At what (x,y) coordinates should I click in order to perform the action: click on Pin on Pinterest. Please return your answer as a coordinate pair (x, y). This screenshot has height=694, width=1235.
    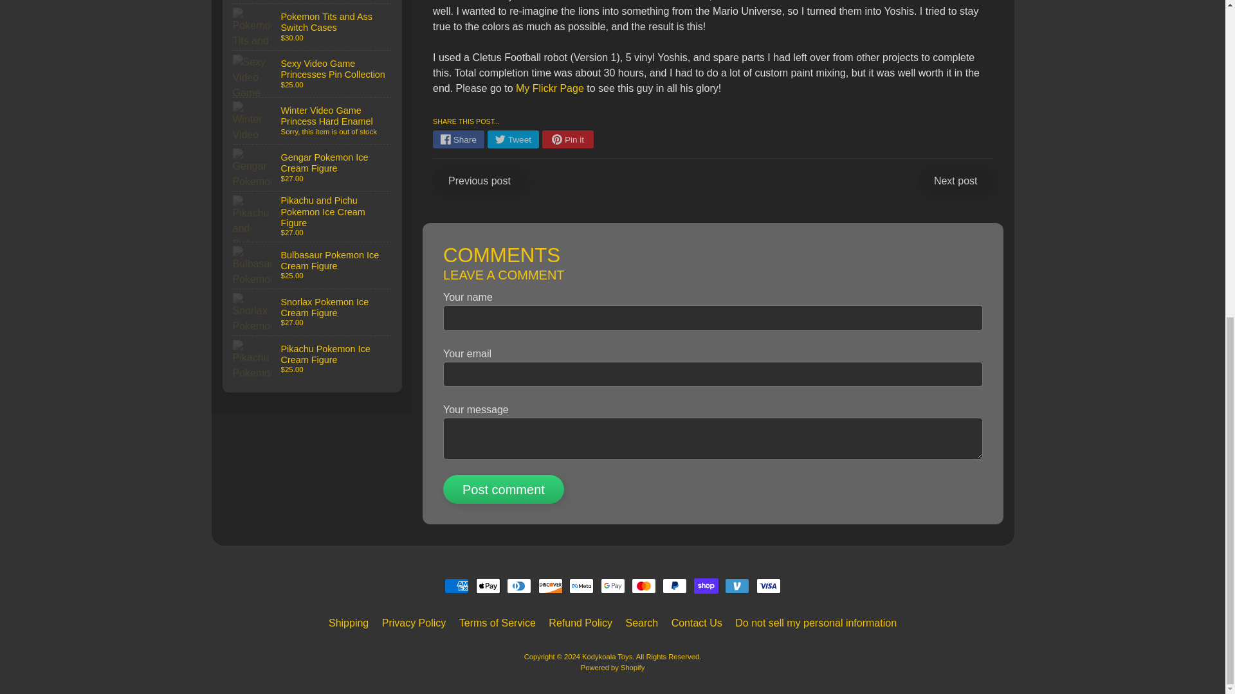
    Looking at the image, I should click on (567, 139).